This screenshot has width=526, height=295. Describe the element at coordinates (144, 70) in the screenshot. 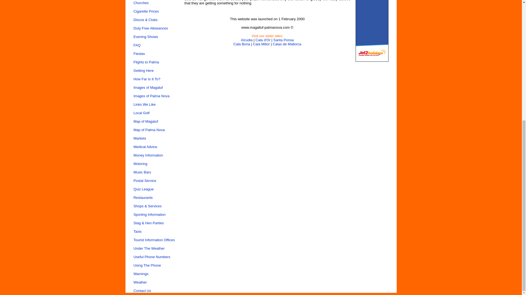

I see `Getting Here` at that location.